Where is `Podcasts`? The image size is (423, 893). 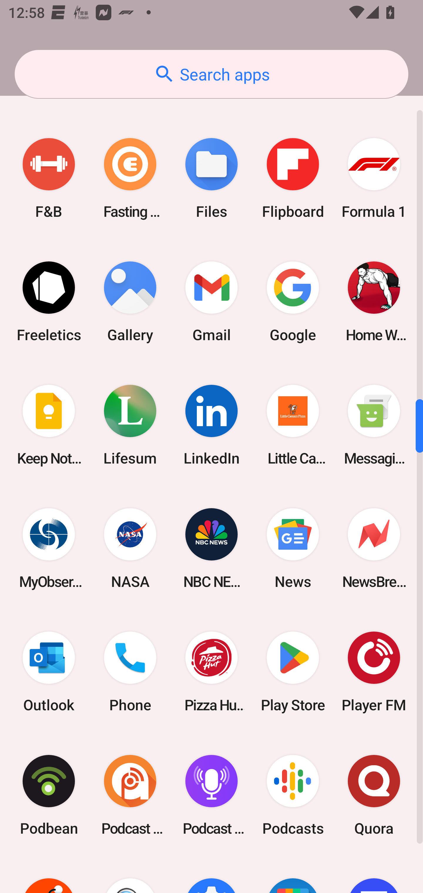 Podcasts is located at coordinates (293, 795).